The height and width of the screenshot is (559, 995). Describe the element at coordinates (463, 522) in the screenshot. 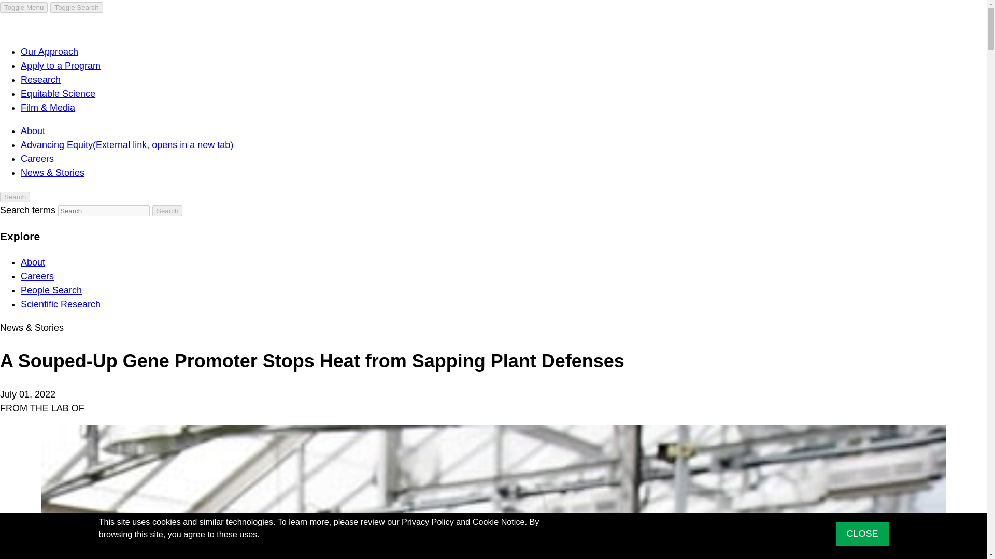

I see `Privacy Policy and Cookie Notice` at that location.